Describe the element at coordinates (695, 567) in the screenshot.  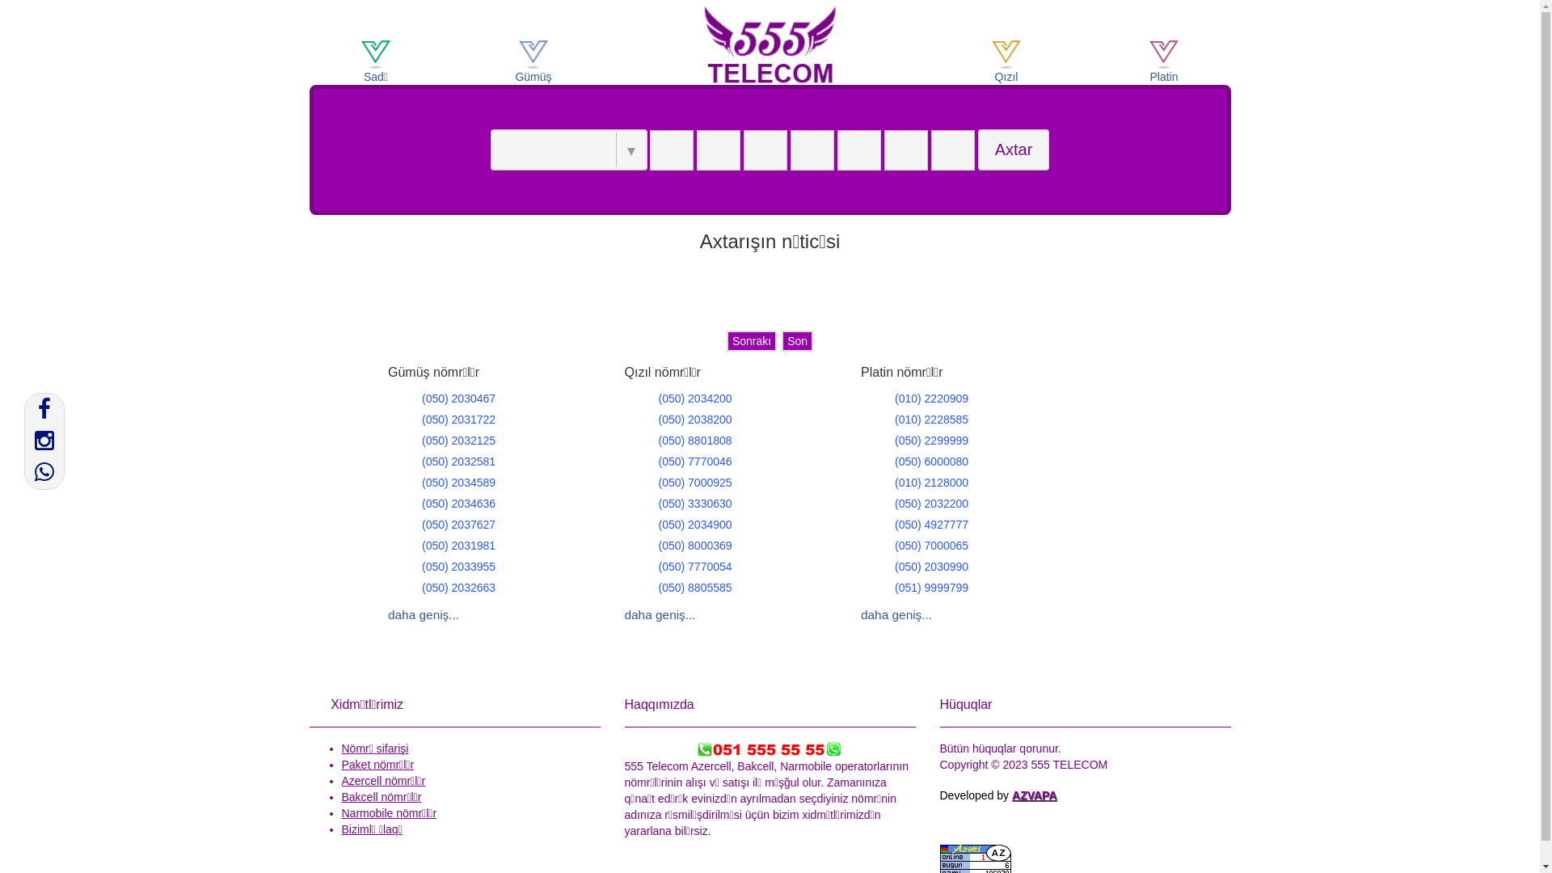
I see `(050) 7770054` at that location.